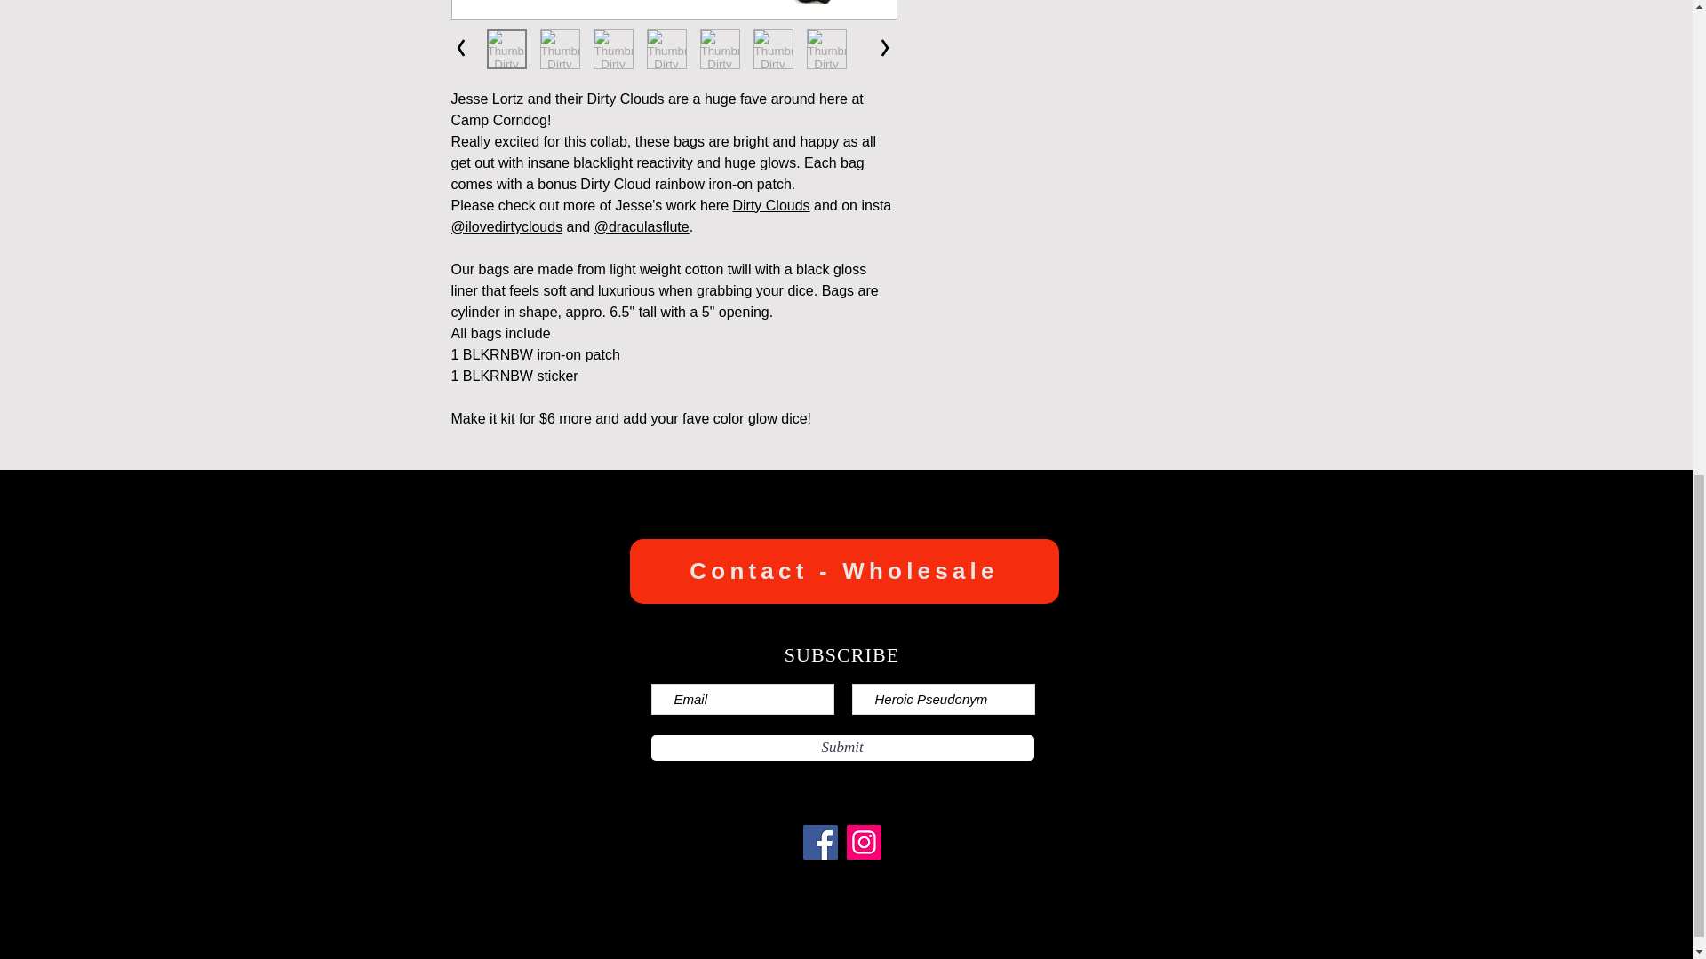 The width and height of the screenshot is (1706, 959). I want to click on Submit, so click(841, 748).